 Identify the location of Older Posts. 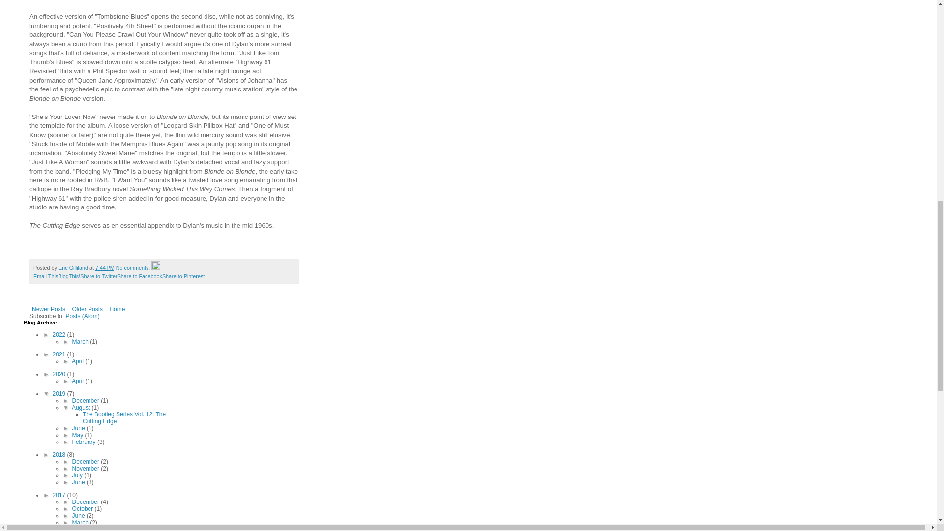
(87, 309).